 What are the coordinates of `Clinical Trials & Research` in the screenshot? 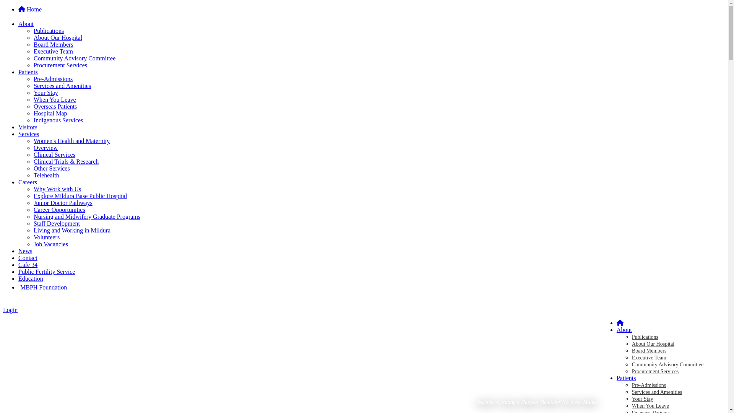 It's located at (66, 161).